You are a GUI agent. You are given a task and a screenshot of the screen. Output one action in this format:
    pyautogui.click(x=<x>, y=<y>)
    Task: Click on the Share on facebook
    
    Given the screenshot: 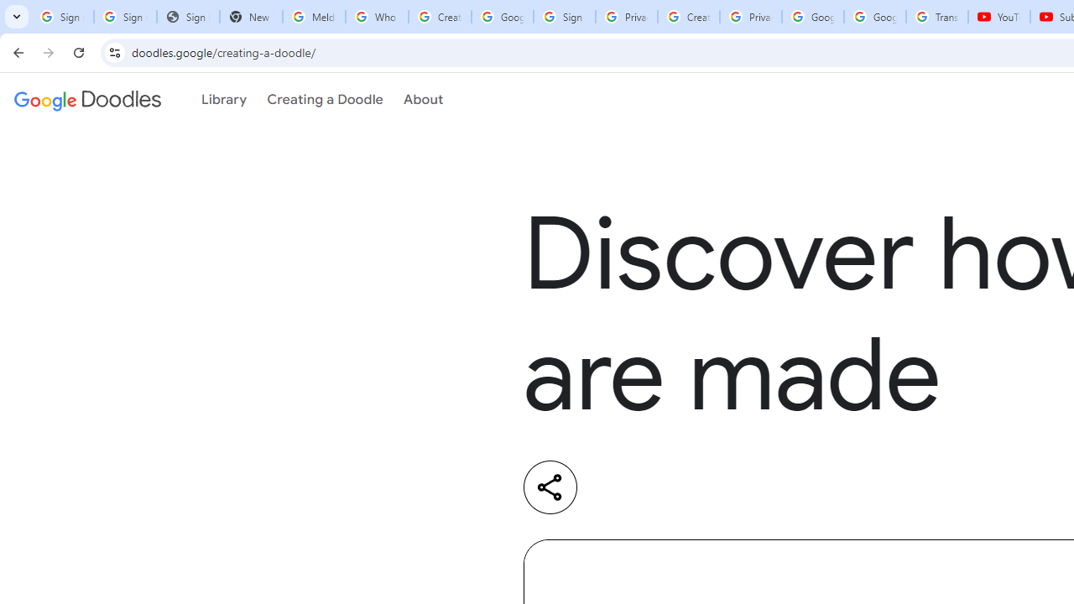 What is the action you would take?
    pyautogui.click(x=755, y=487)
    